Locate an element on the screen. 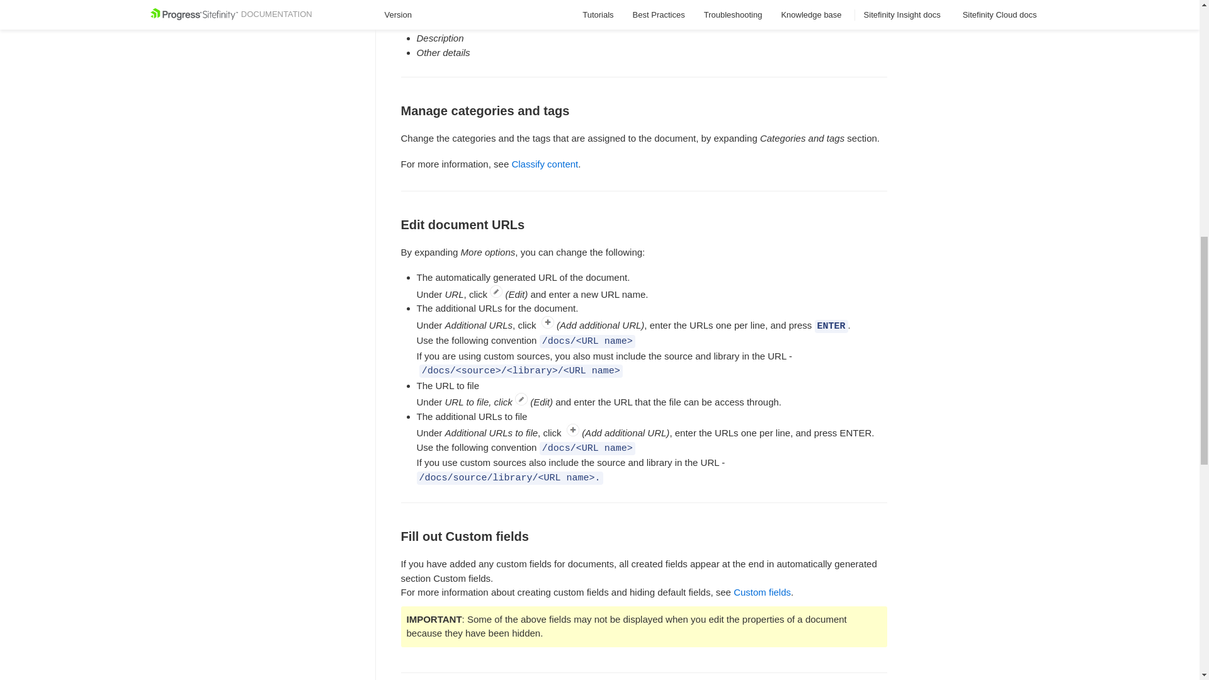 This screenshot has width=1209, height=680. Edit is located at coordinates (496, 291).